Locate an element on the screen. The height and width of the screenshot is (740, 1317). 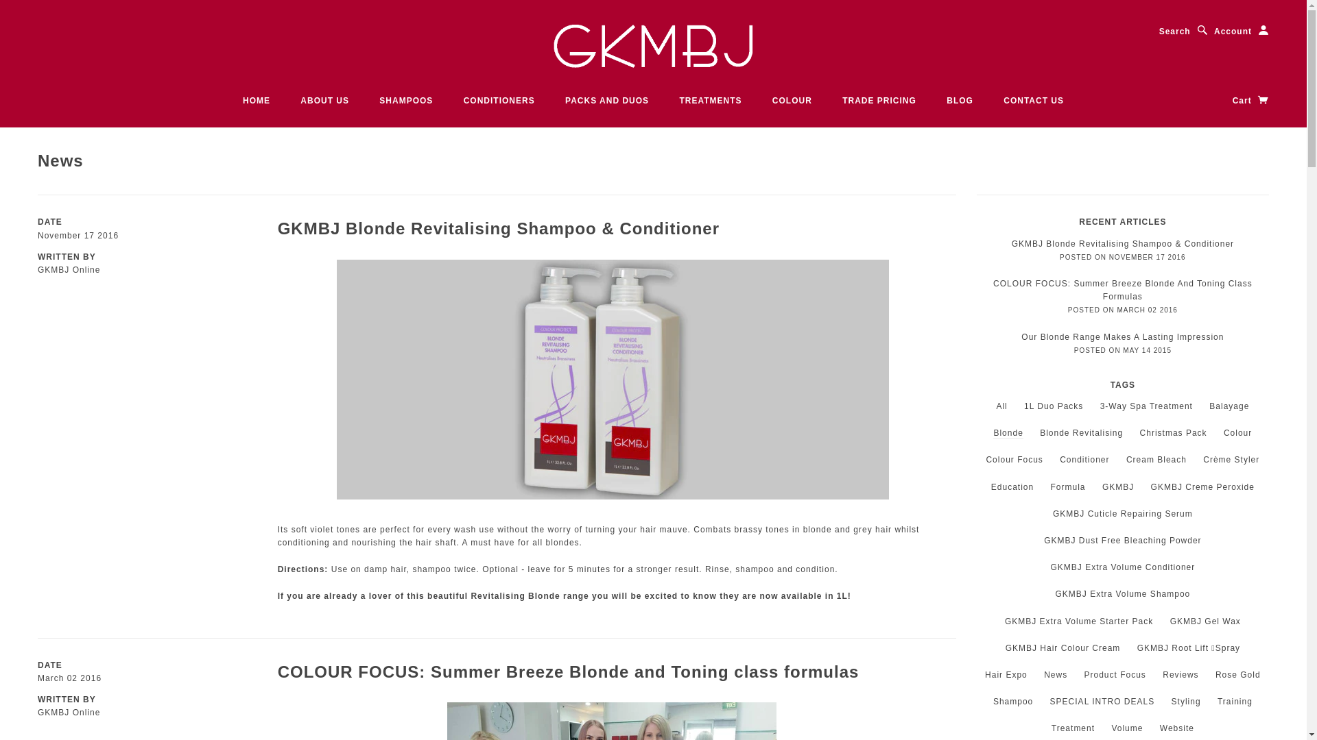
Training is located at coordinates (1235, 702).